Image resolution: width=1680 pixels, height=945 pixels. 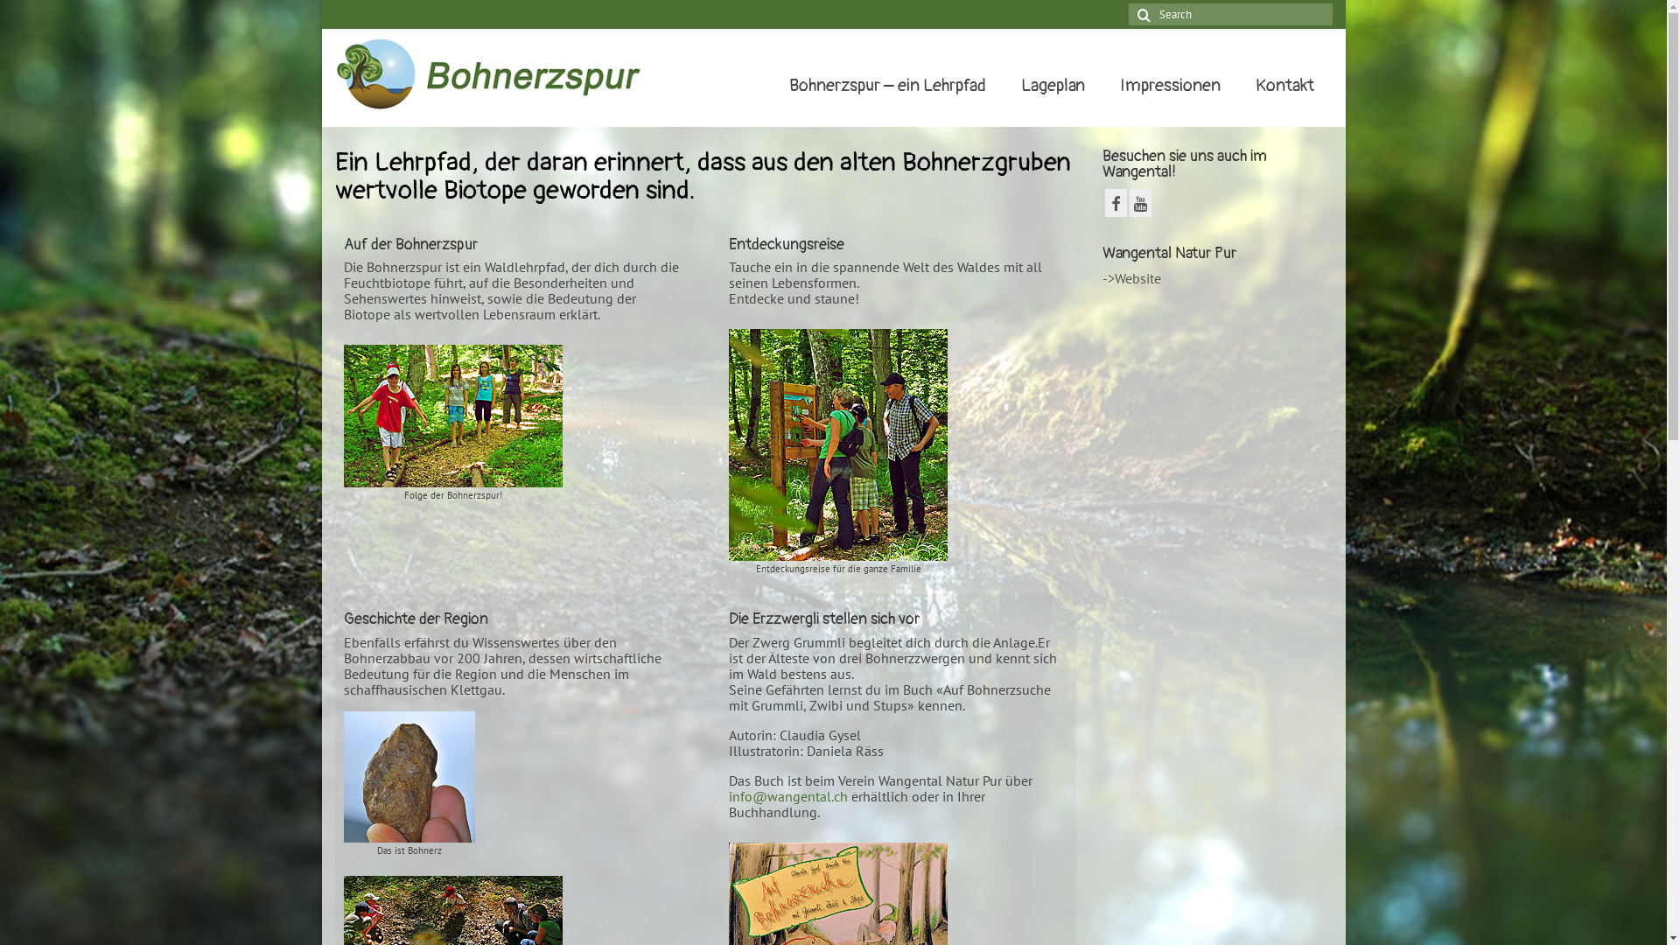 What do you see at coordinates (1053, 86) in the screenshot?
I see `Lageplan` at bounding box center [1053, 86].